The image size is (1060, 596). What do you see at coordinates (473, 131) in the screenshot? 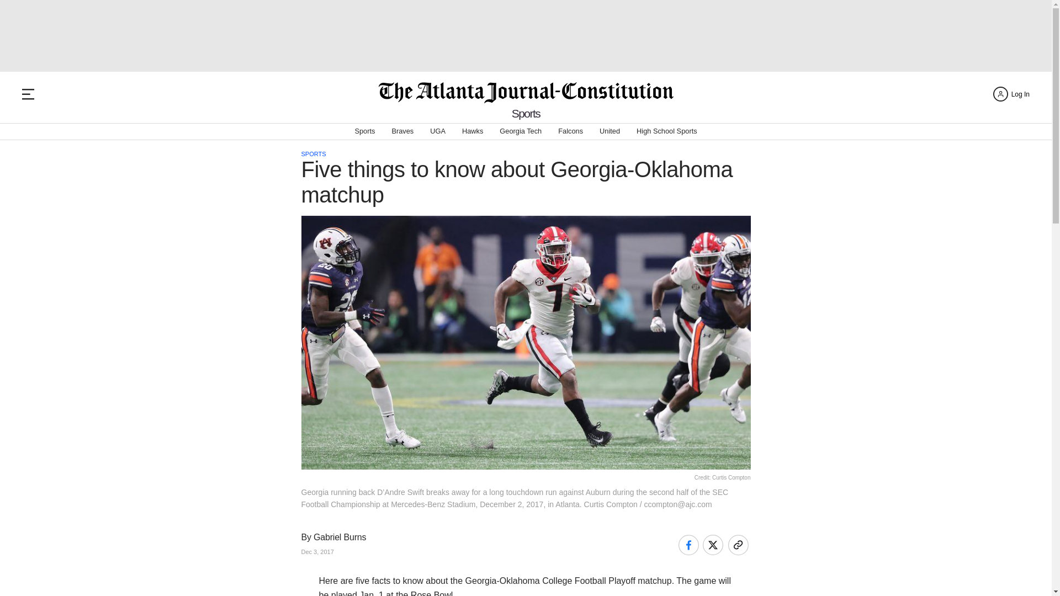
I see `Hawks` at bounding box center [473, 131].